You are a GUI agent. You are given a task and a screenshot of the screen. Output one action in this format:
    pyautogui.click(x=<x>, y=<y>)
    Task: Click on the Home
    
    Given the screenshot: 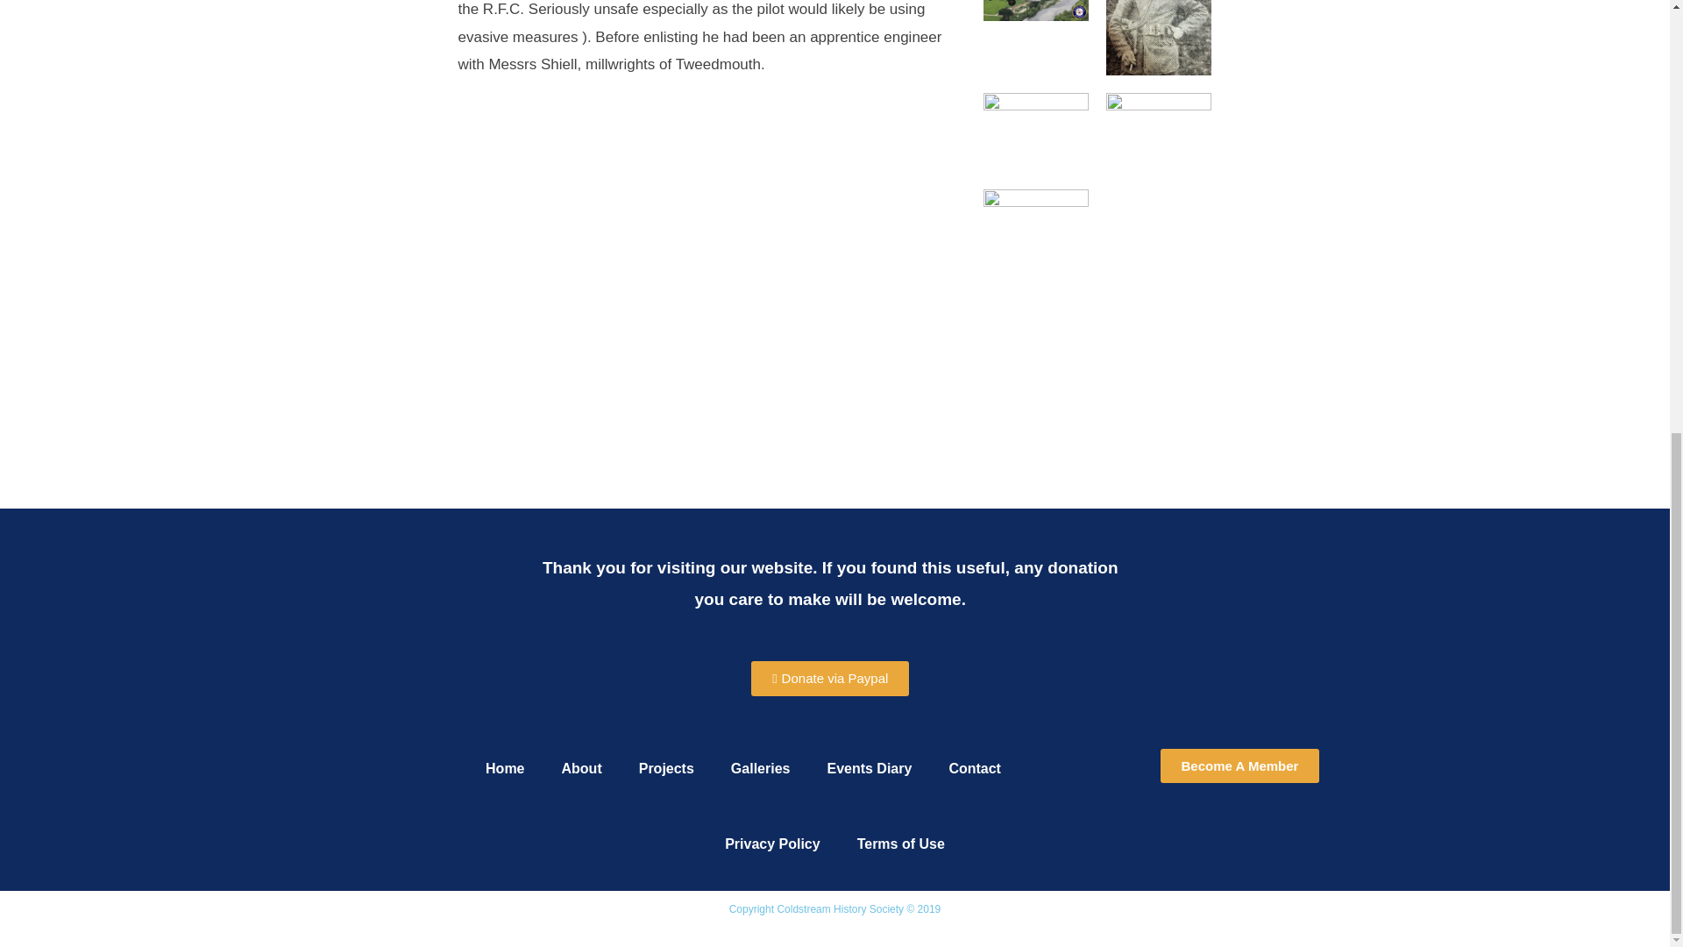 What is the action you would take?
    pyautogui.click(x=505, y=768)
    